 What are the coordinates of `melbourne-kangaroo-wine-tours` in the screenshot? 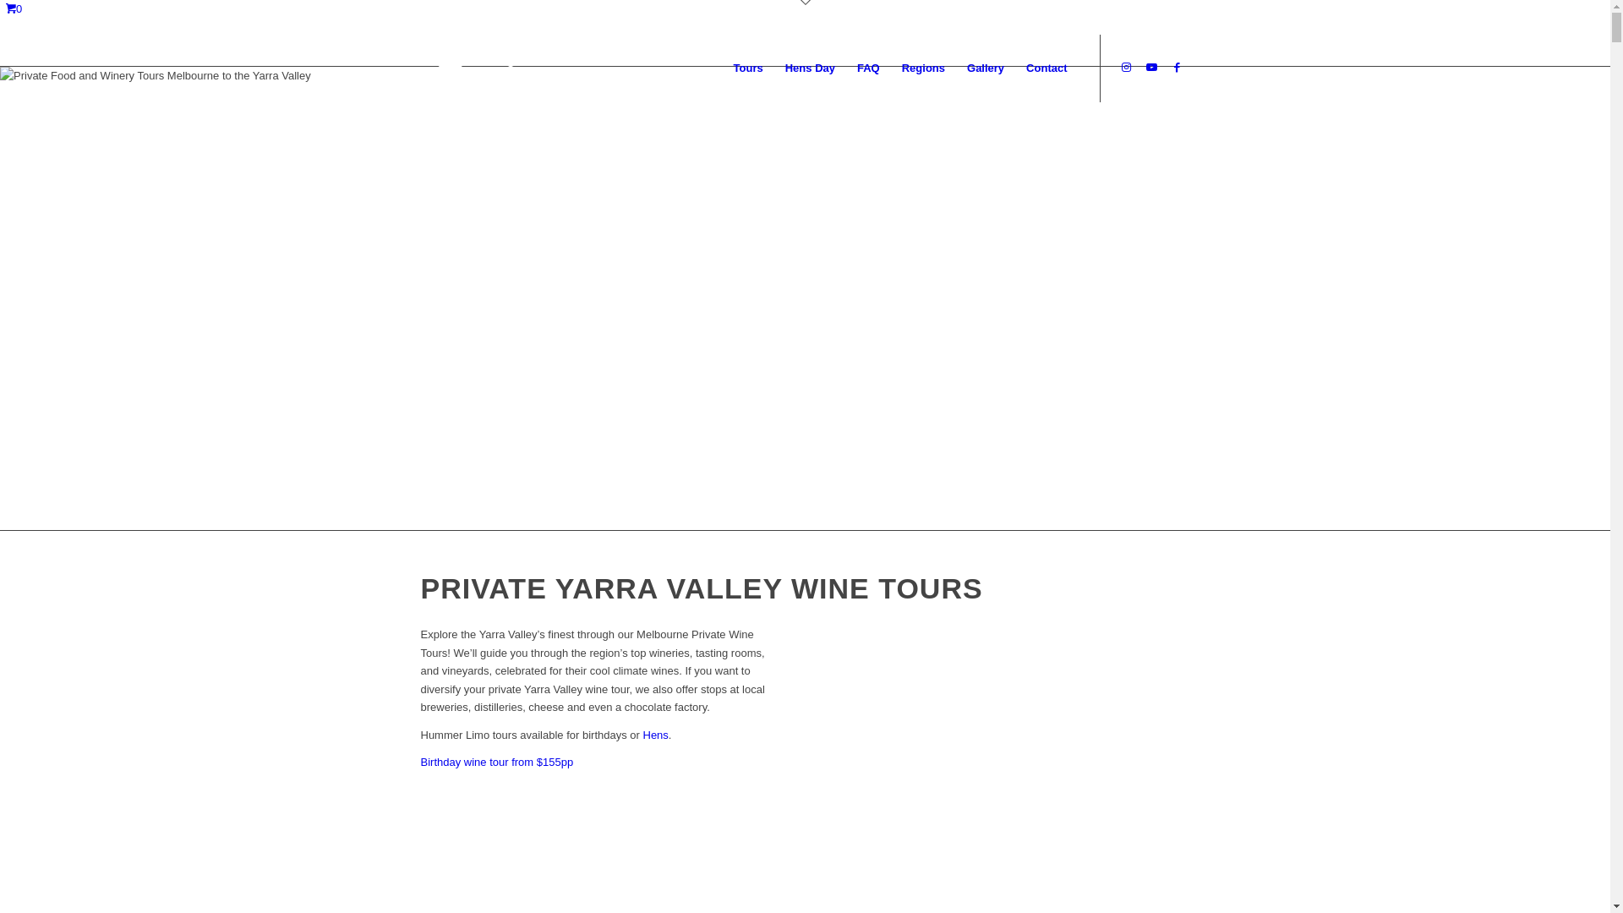 It's located at (488, 68).